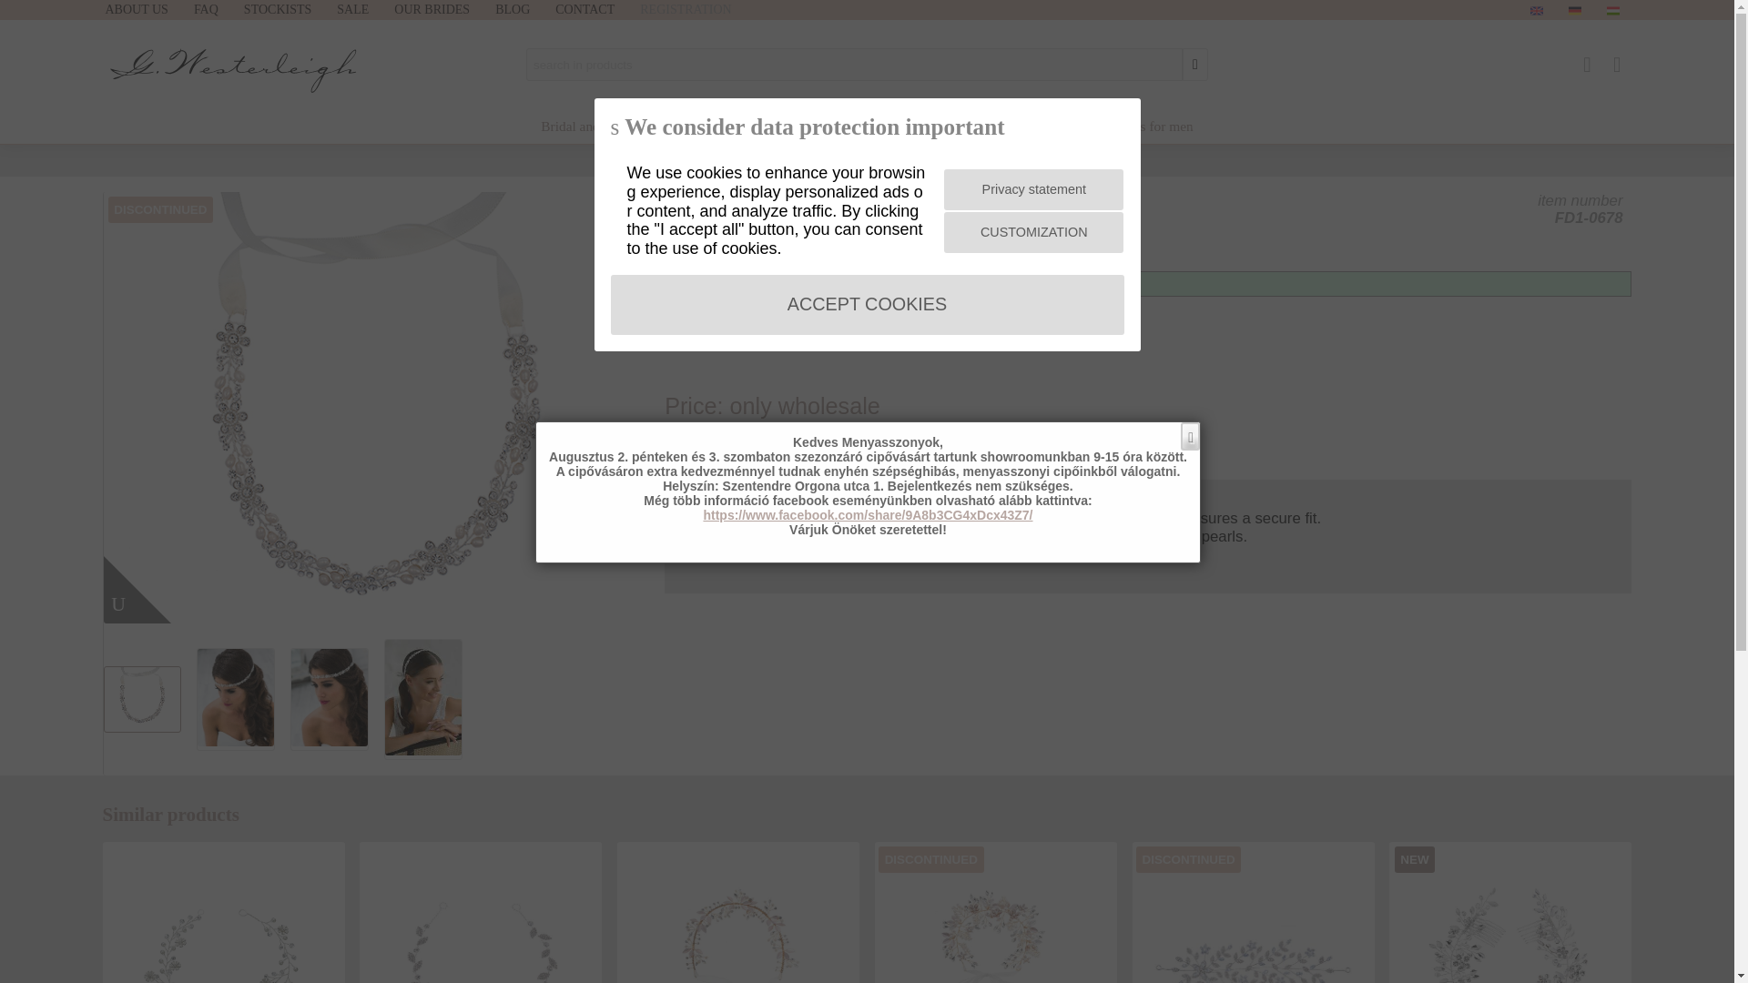  I want to click on Deutsch, so click(1573, 11).